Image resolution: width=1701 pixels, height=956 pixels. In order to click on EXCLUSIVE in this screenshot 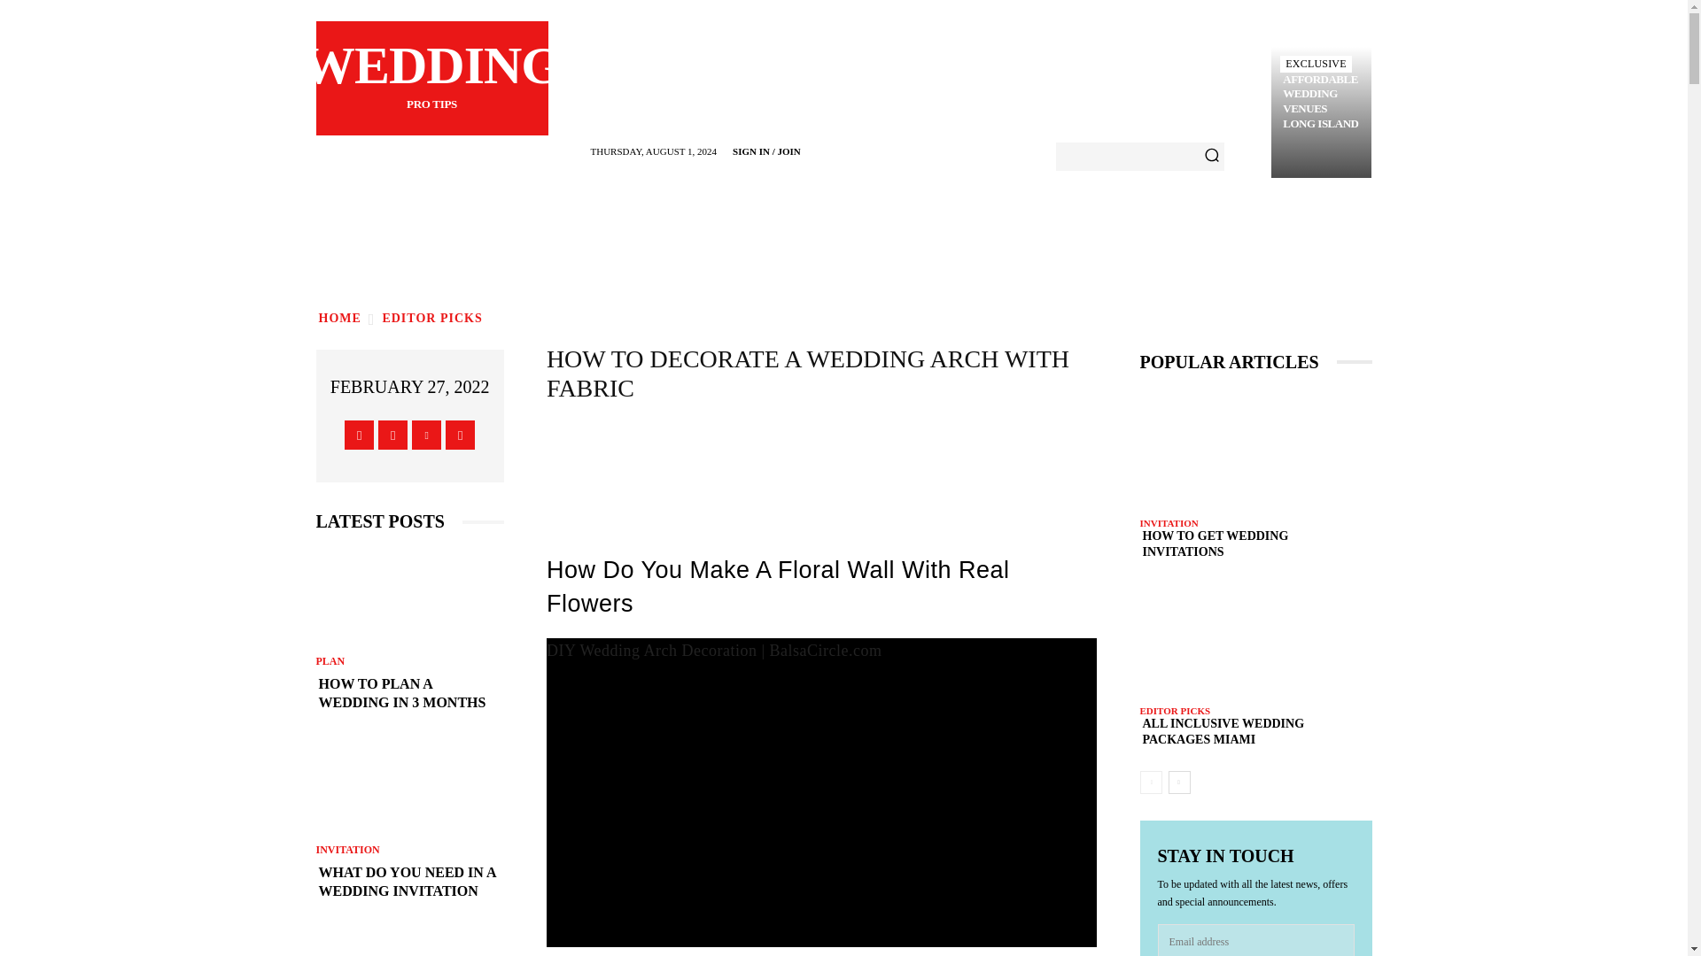, I will do `click(1315, 64)`.